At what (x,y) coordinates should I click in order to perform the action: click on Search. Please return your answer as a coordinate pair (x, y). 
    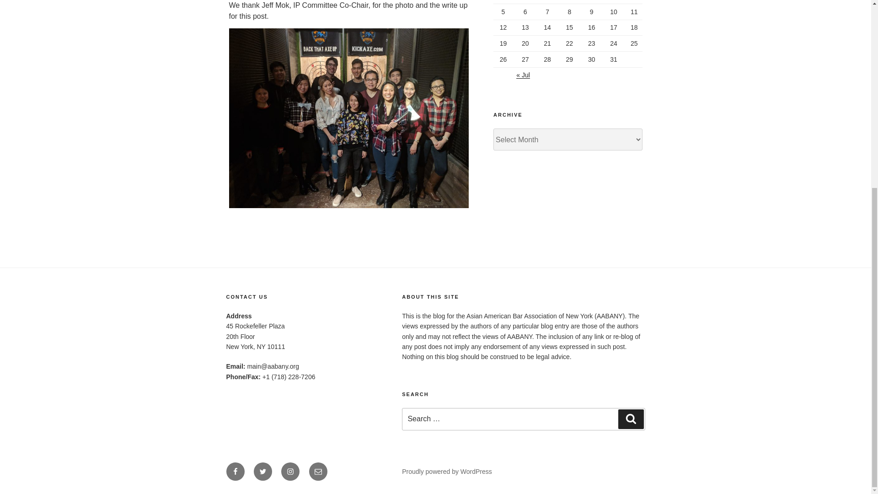
    Looking at the image, I should click on (631, 419).